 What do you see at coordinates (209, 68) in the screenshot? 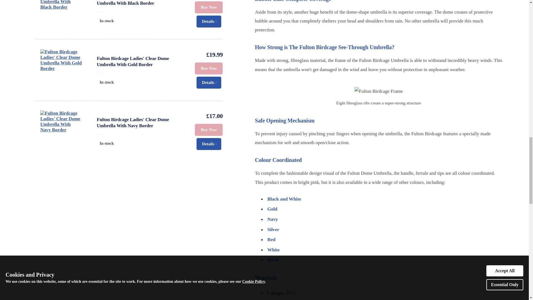
I see `Add to Basket` at bounding box center [209, 68].